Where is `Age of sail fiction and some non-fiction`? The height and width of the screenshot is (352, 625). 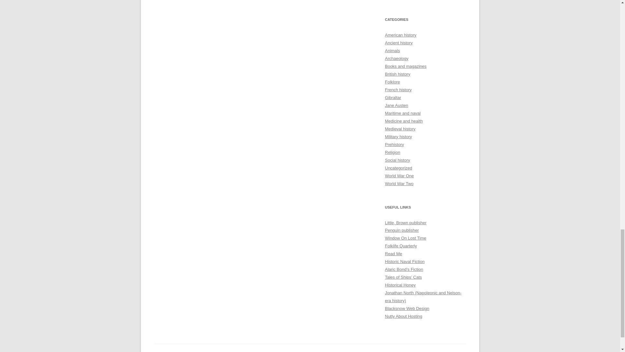
Age of sail fiction and some non-fiction is located at coordinates (404, 261).